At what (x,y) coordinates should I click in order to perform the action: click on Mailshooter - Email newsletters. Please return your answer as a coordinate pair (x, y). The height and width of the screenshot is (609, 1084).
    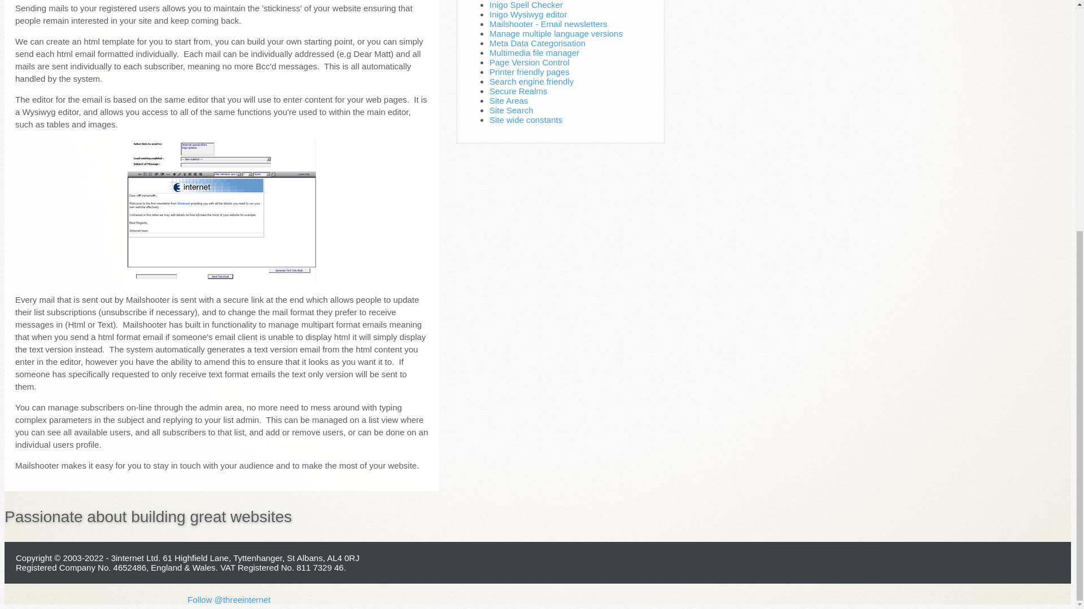
    Looking at the image, I should click on (548, 24).